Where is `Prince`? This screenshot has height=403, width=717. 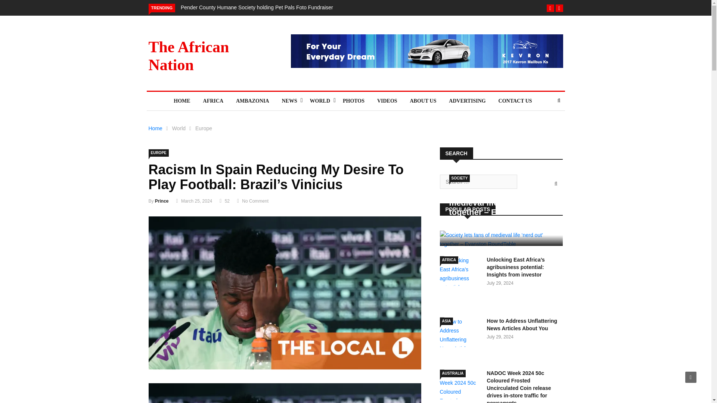
Prince is located at coordinates (161, 201).